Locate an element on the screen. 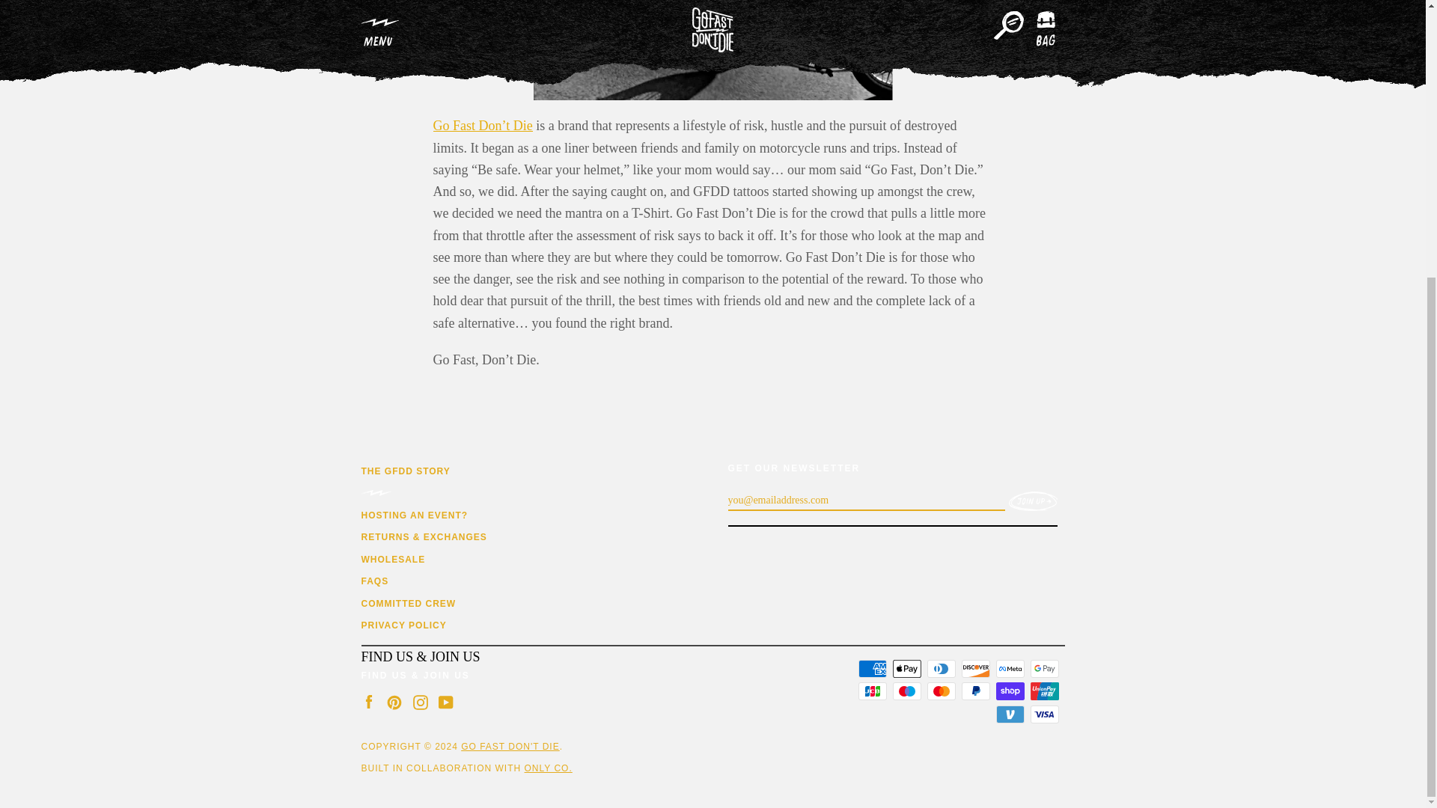  Shop Pay is located at coordinates (1009, 691).